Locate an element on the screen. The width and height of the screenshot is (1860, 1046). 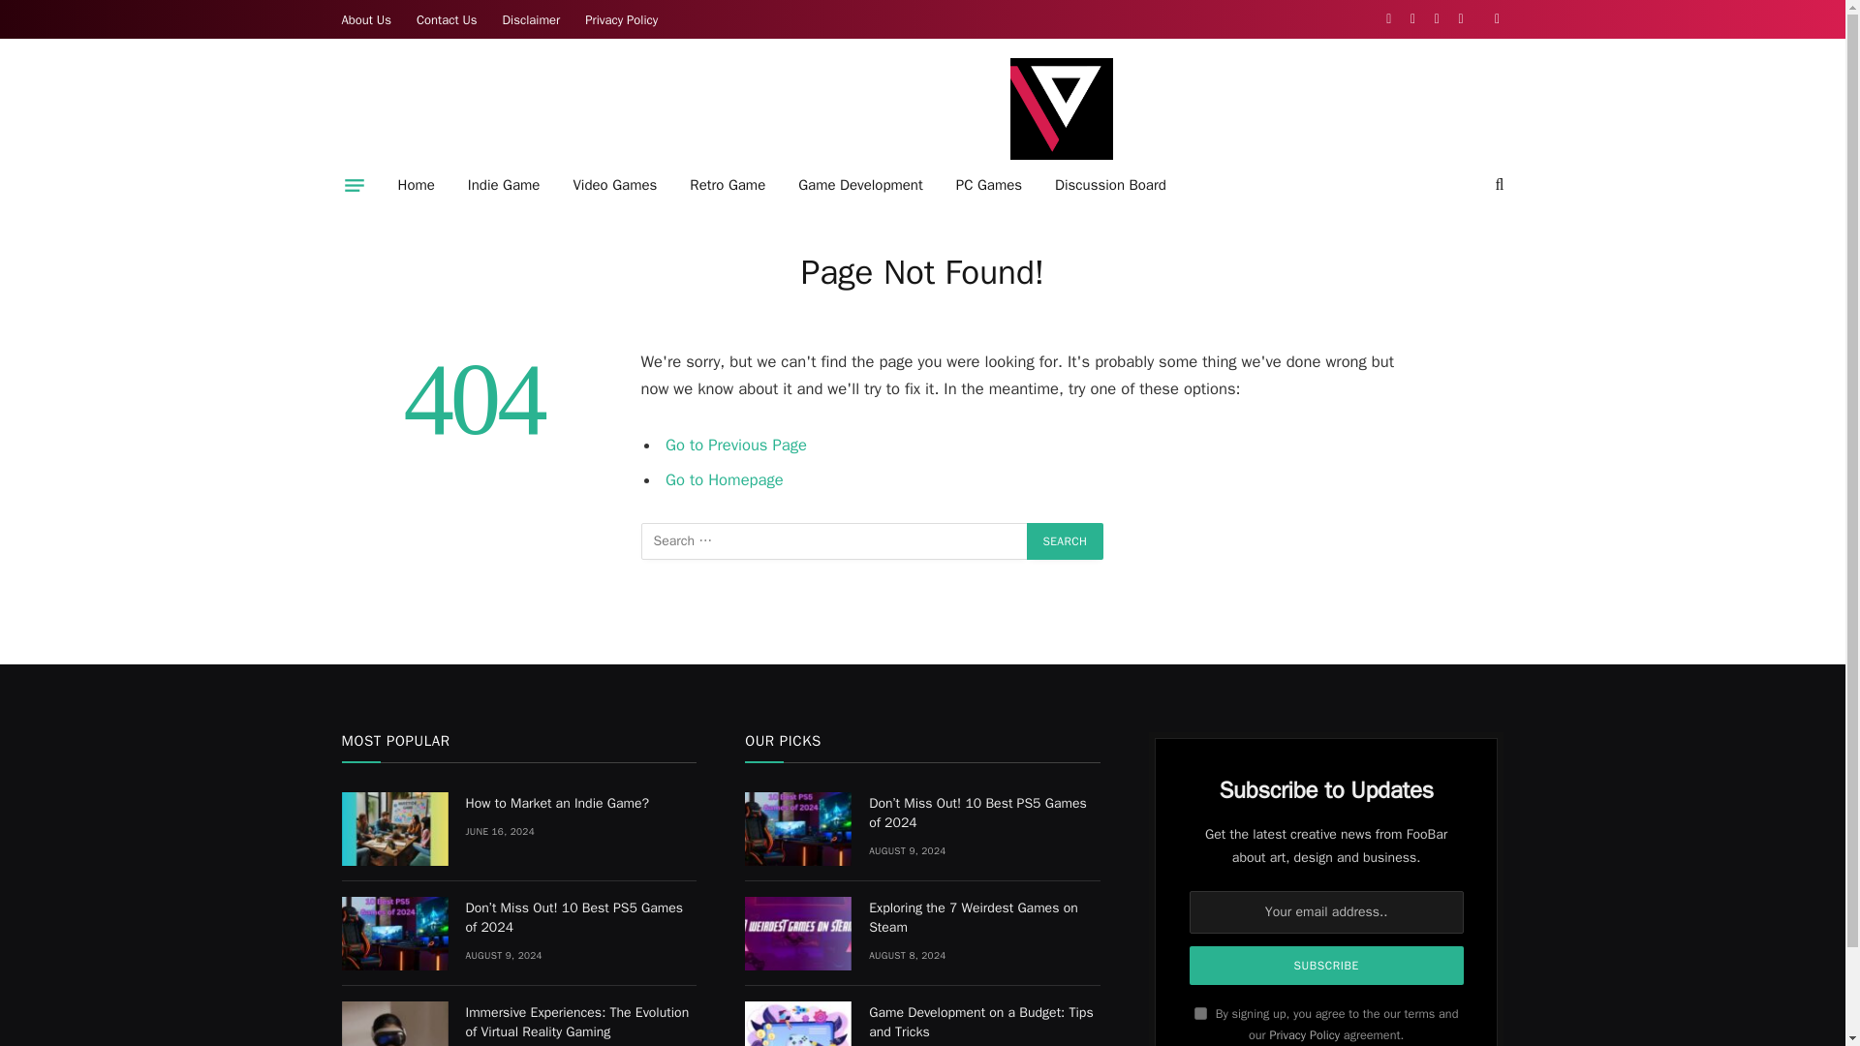
Home is located at coordinates (417, 185).